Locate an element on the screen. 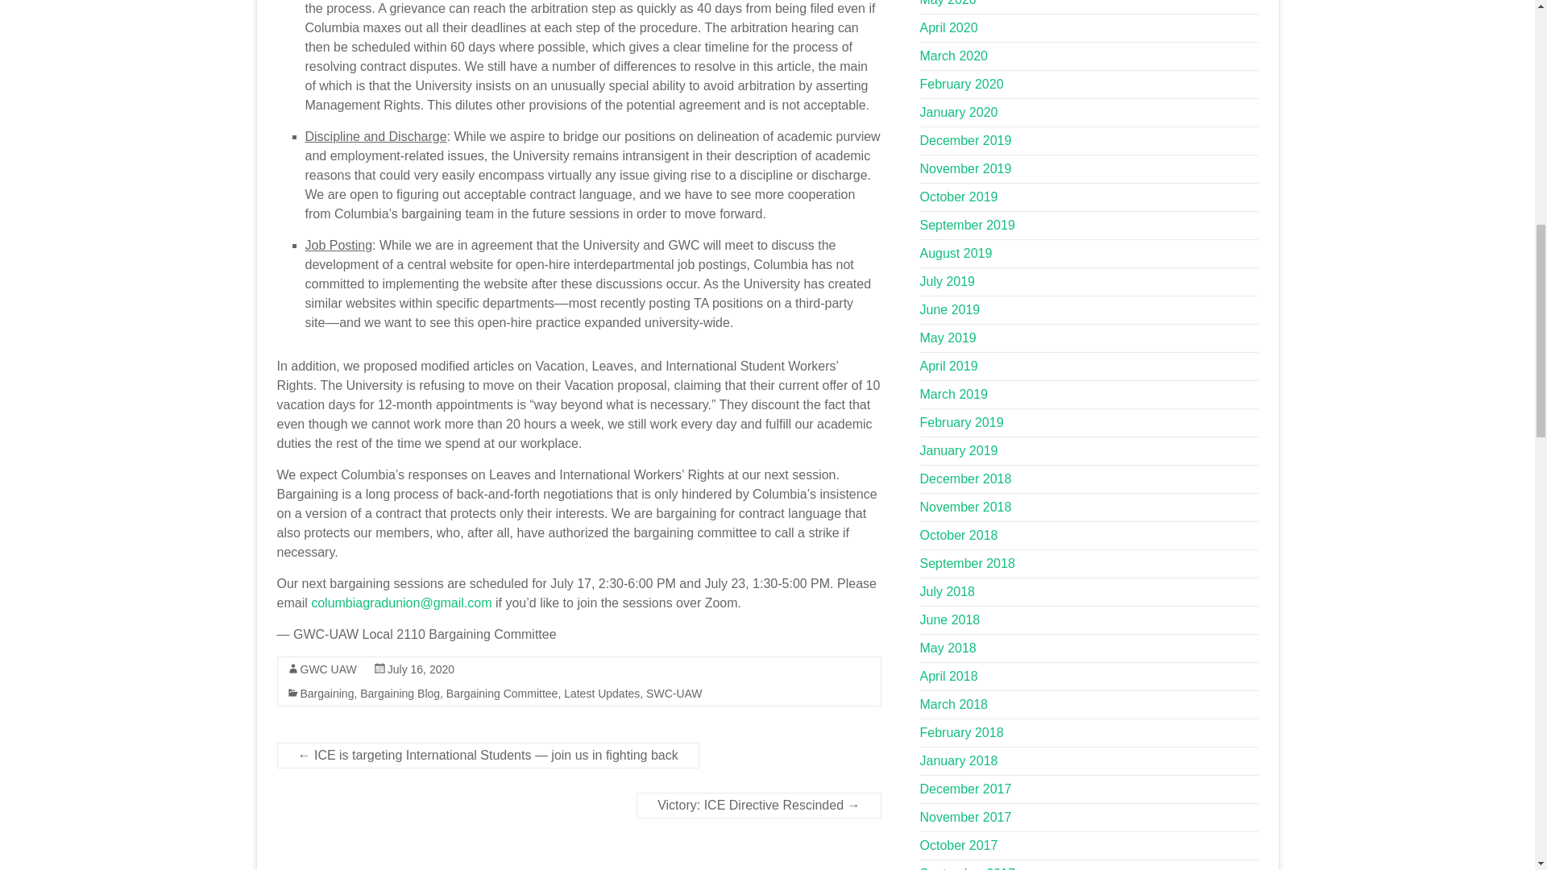 The image size is (1547, 870). Bargaining is located at coordinates (327, 694).